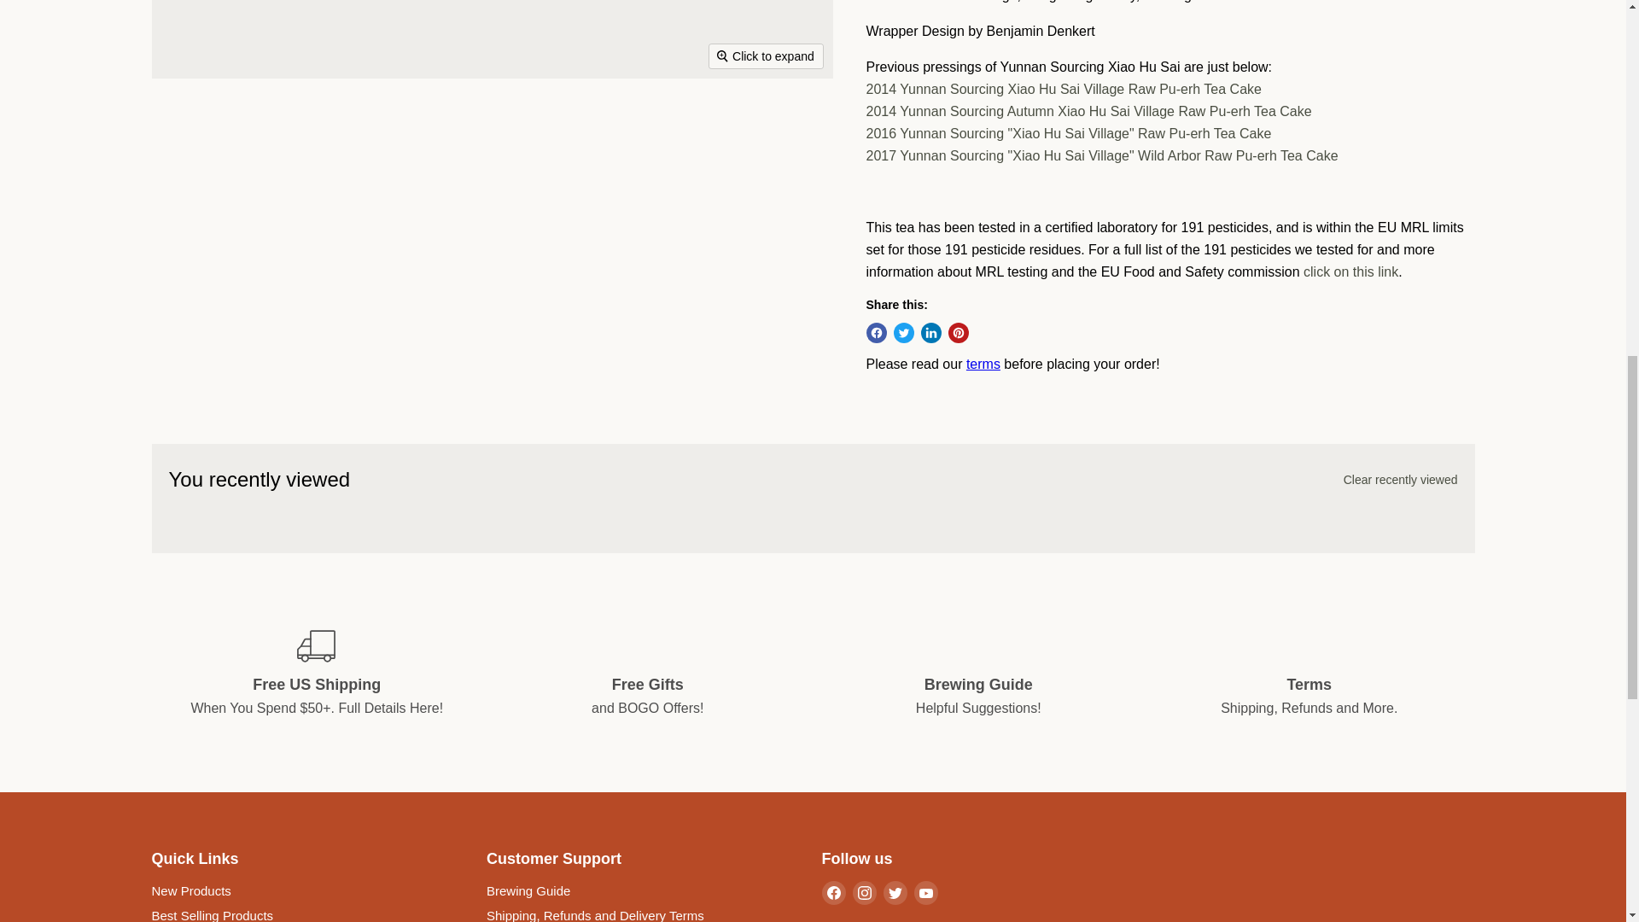 The width and height of the screenshot is (1639, 922). Describe the element at coordinates (833, 893) in the screenshot. I see `Facebook` at that location.